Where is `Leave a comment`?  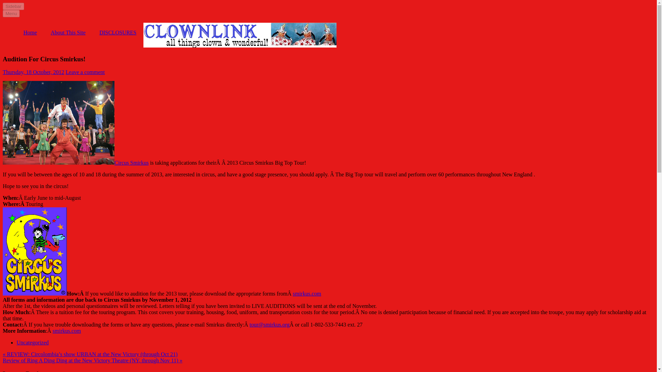 Leave a comment is located at coordinates (85, 72).